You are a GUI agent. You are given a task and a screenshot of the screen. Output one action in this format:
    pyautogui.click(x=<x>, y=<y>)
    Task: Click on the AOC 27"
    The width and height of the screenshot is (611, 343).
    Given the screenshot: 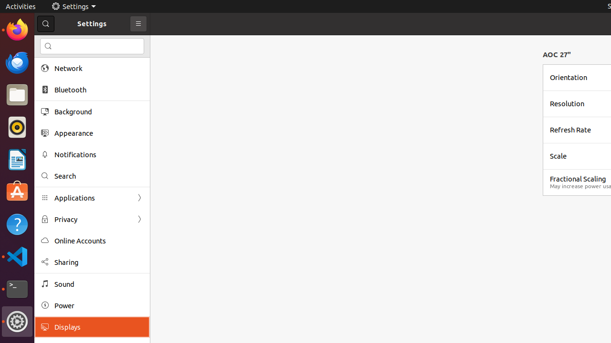 What is the action you would take?
    pyautogui.click(x=557, y=54)
    